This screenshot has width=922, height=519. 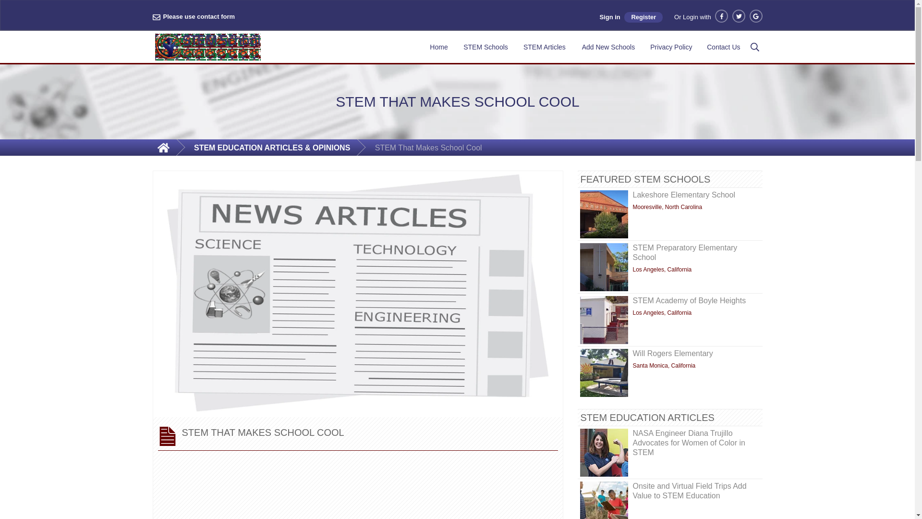 I want to click on STEM Preparatory Elementary School, so click(x=604, y=267).